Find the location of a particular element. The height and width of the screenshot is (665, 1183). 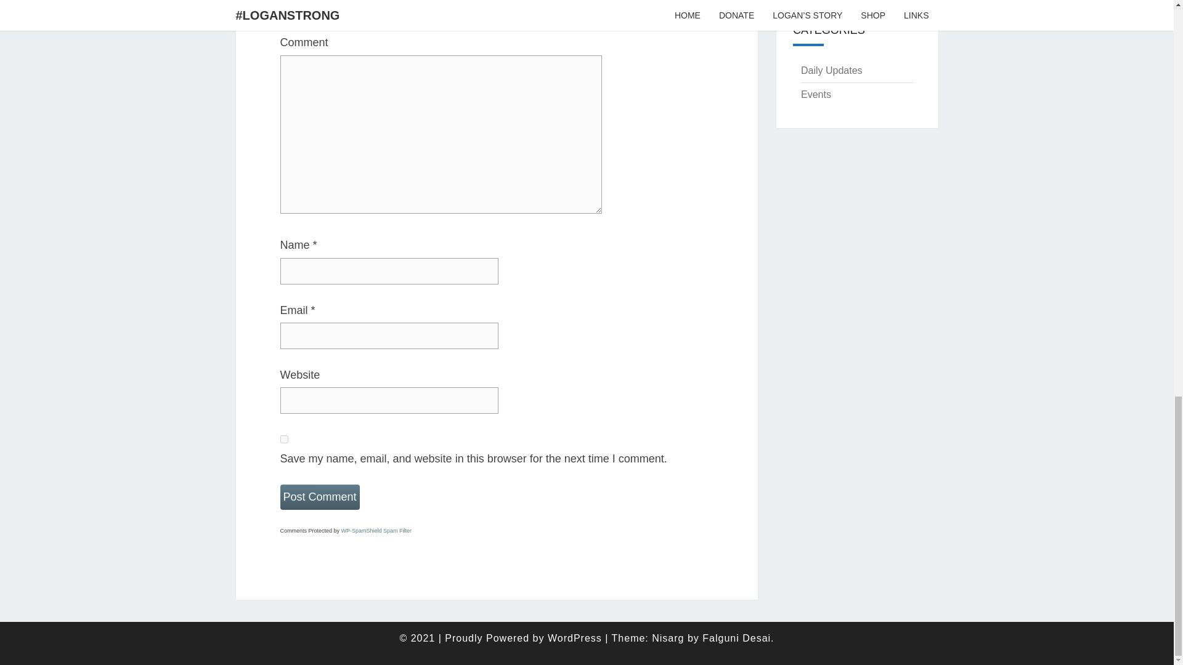

Falguni Desai is located at coordinates (737, 638).